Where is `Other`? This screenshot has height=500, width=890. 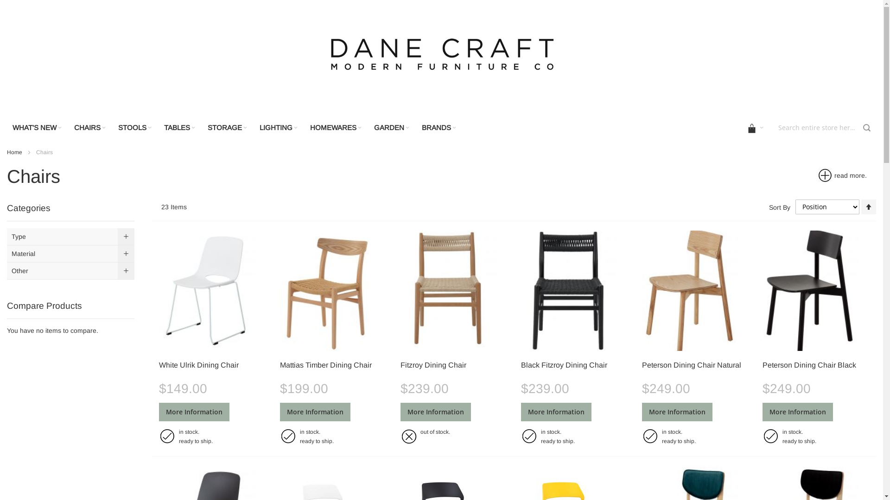
Other is located at coordinates (70, 271).